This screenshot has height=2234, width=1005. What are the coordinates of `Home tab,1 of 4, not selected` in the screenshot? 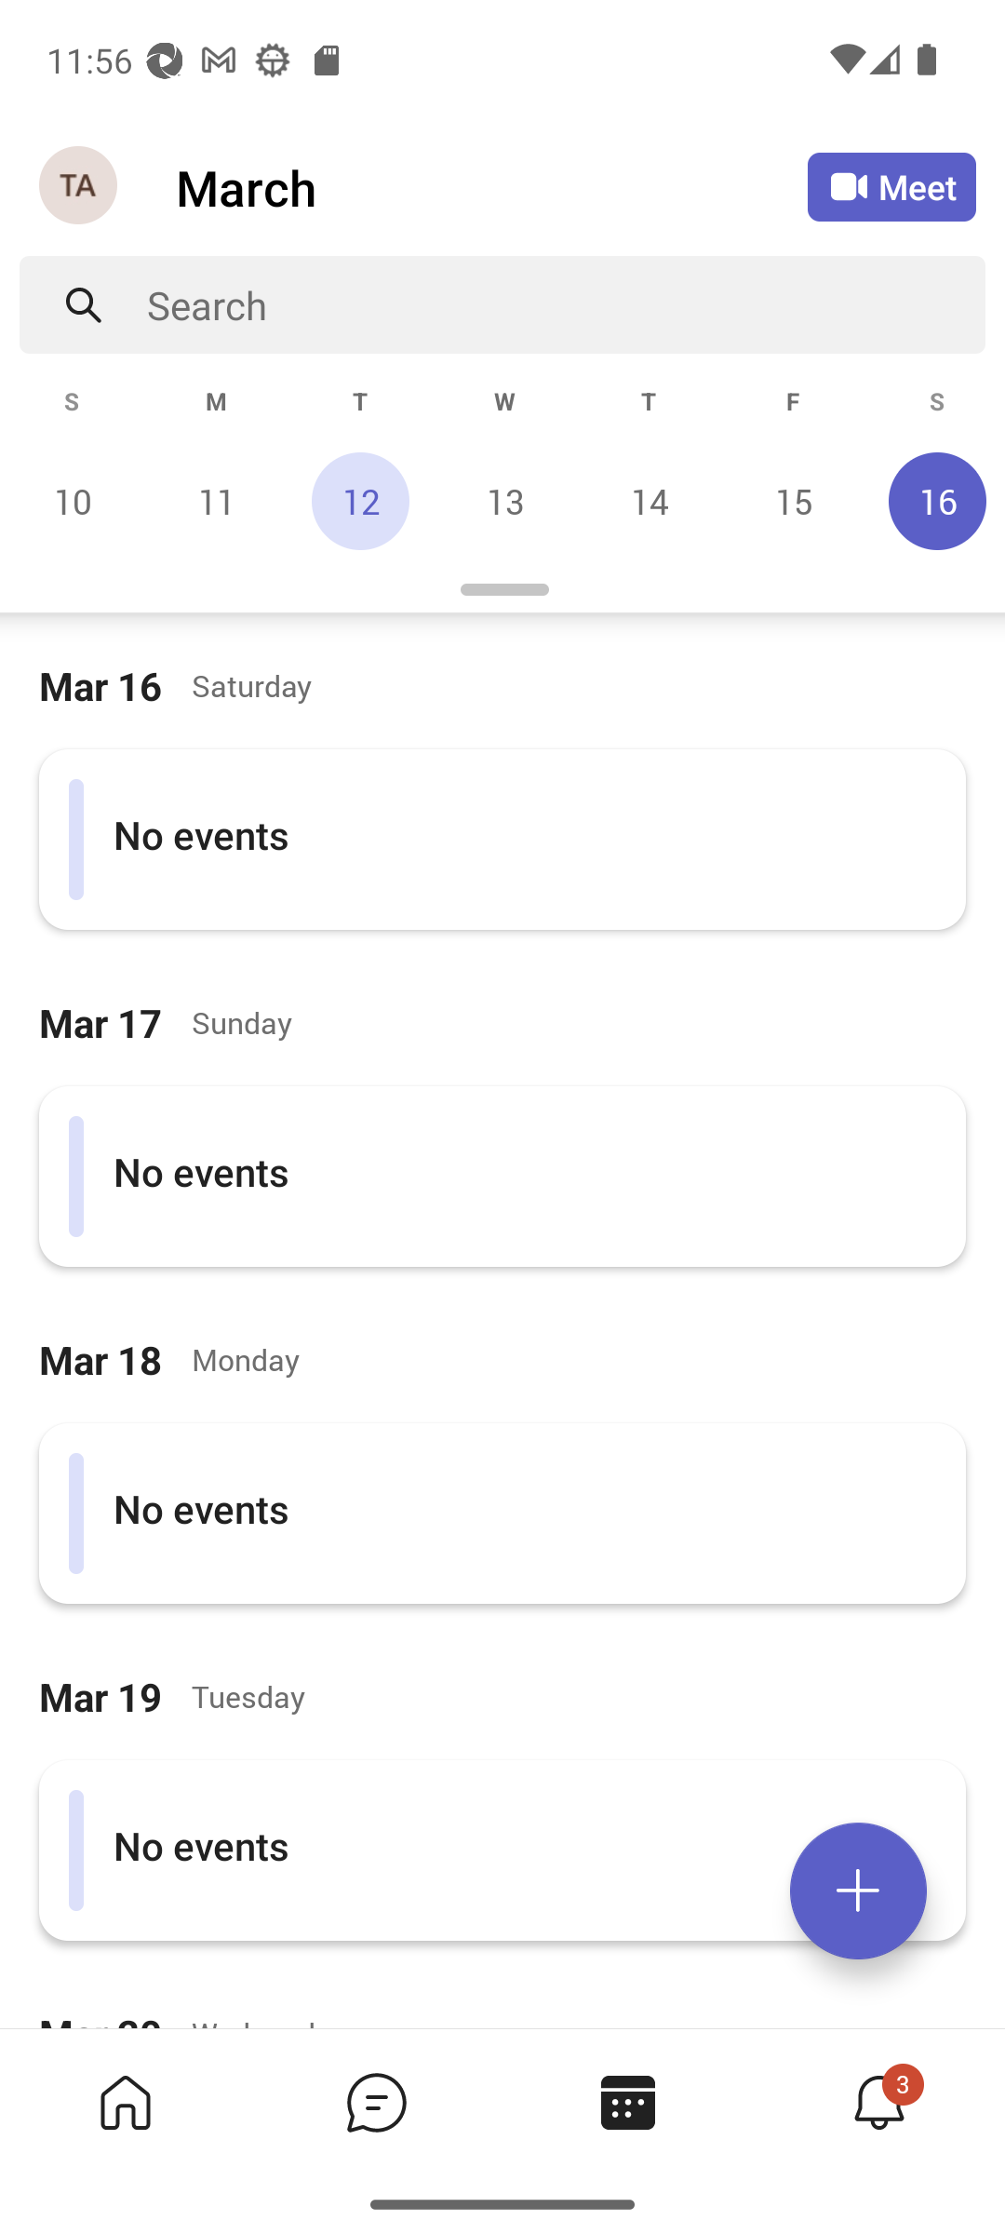 It's located at (125, 2102).